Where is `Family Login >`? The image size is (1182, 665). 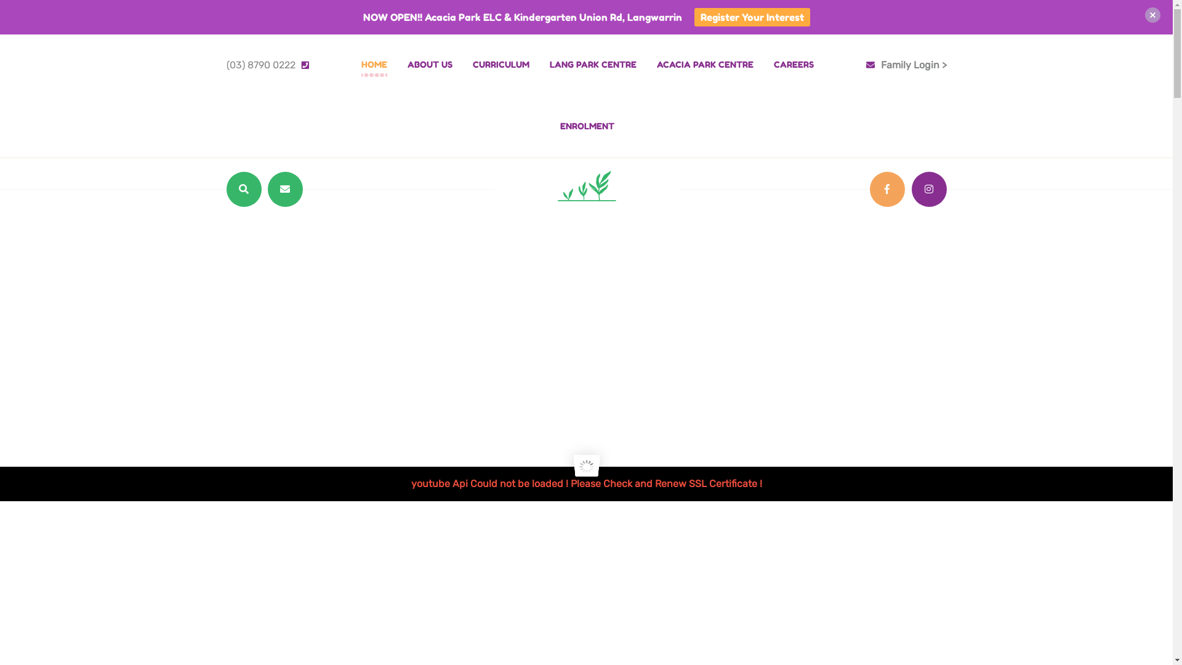
Family Login > is located at coordinates (914, 65).